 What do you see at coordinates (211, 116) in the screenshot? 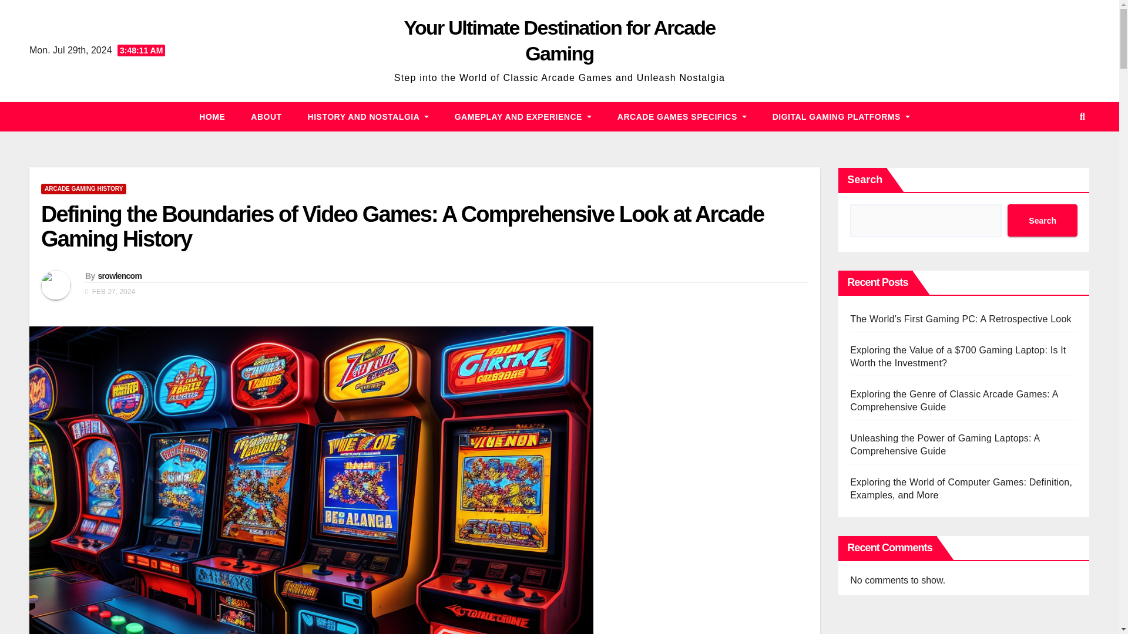
I see `Home` at bounding box center [211, 116].